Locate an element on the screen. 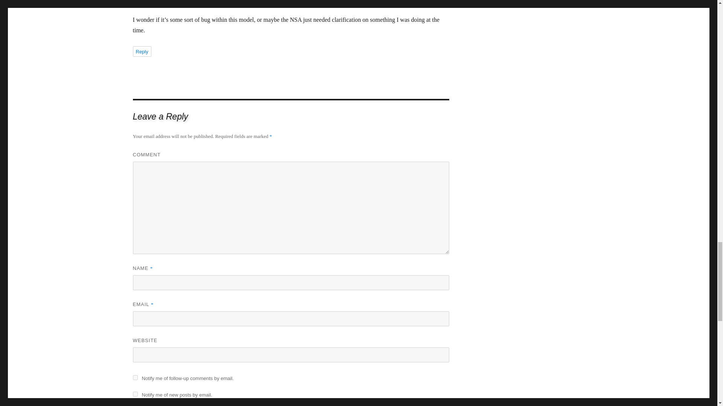 The width and height of the screenshot is (723, 406). subscribe is located at coordinates (135, 377).